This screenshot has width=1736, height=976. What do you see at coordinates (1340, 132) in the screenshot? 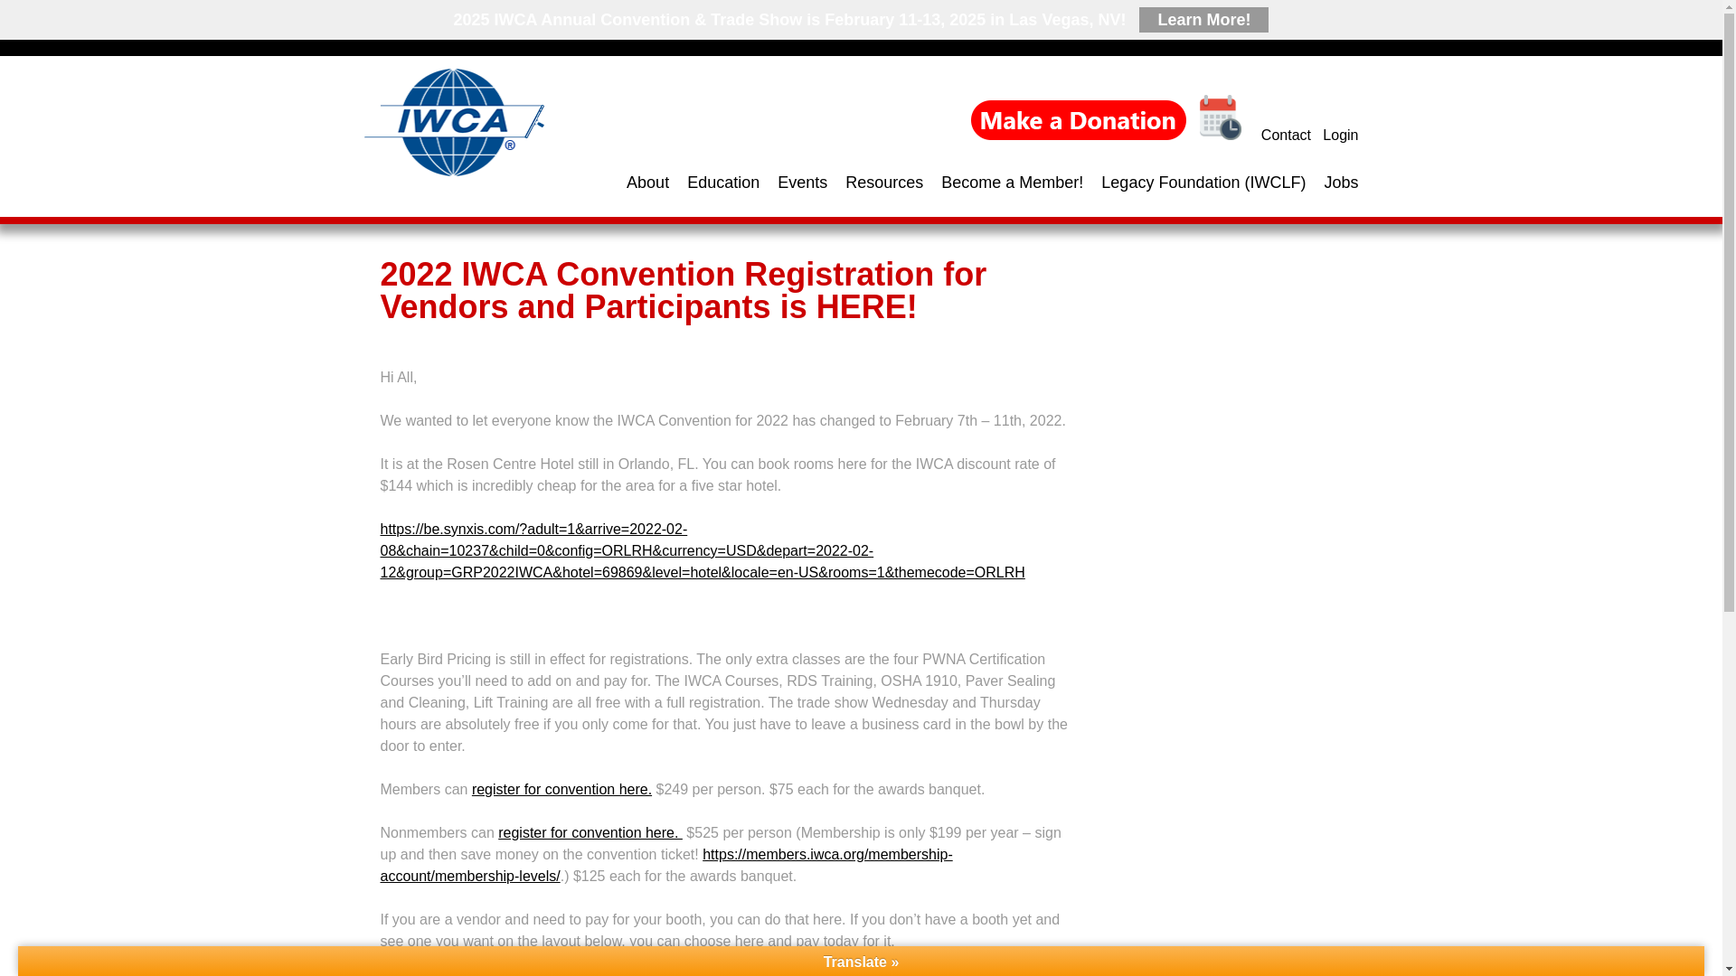
I see `Login` at bounding box center [1340, 132].